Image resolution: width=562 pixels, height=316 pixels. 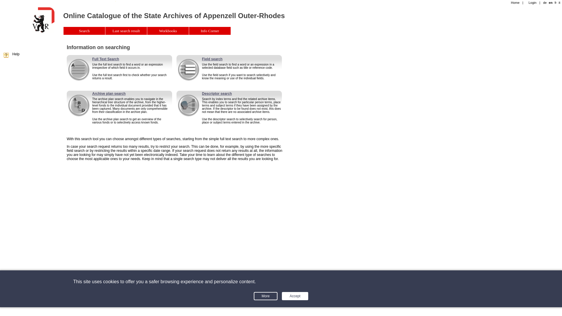 What do you see at coordinates (515, 3) in the screenshot?
I see `Home` at bounding box center [515, 3].